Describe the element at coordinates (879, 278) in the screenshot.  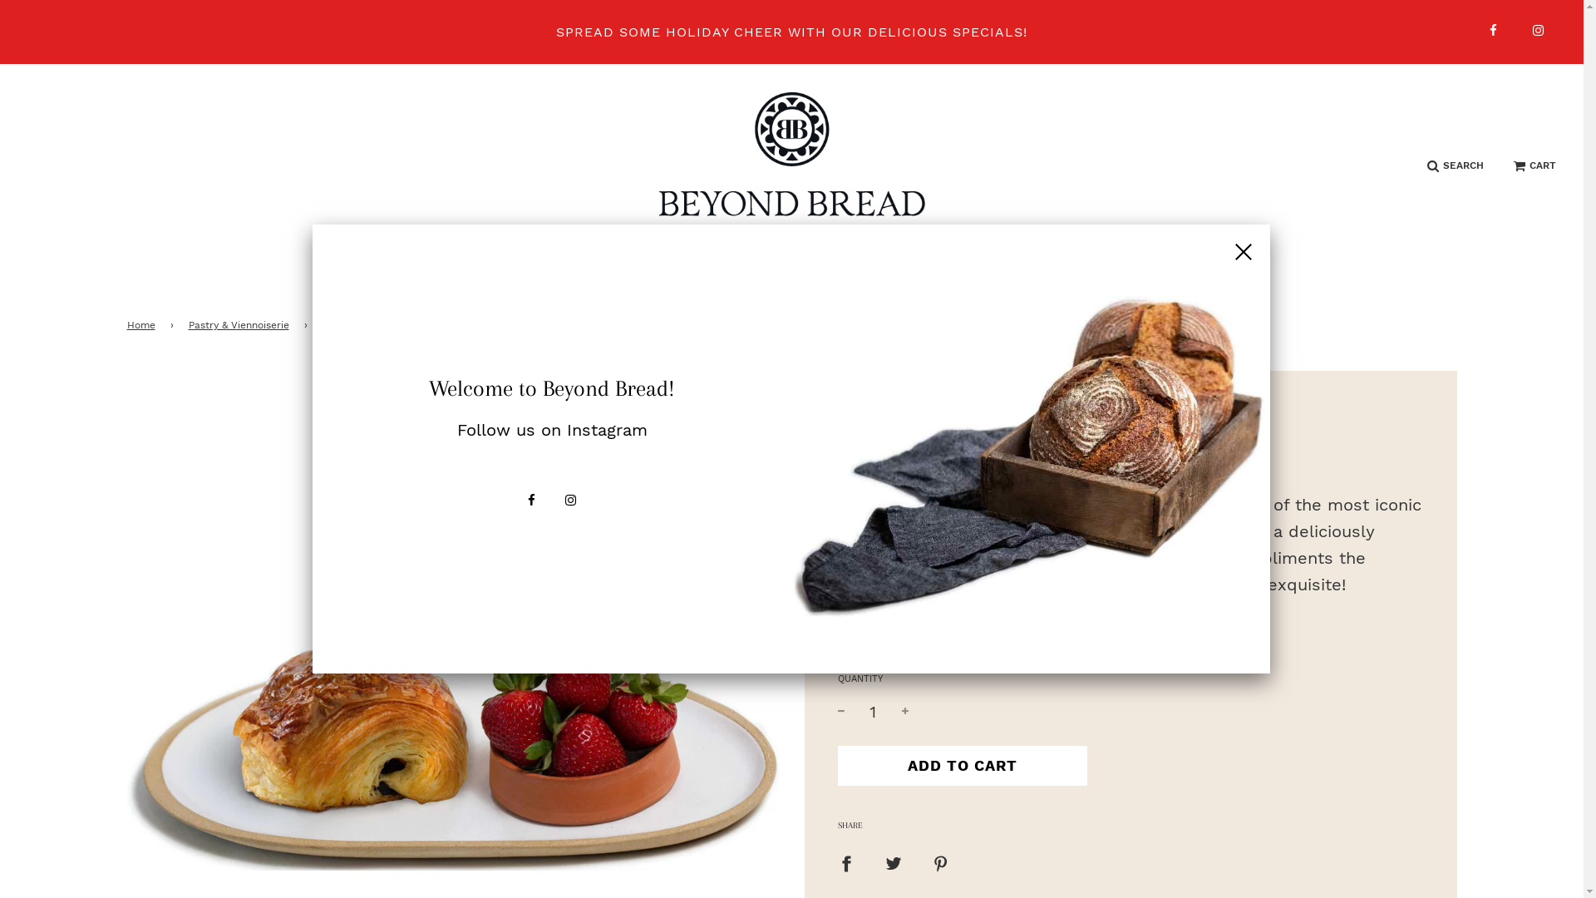
I see `GROCERY & MERCH` at that location.